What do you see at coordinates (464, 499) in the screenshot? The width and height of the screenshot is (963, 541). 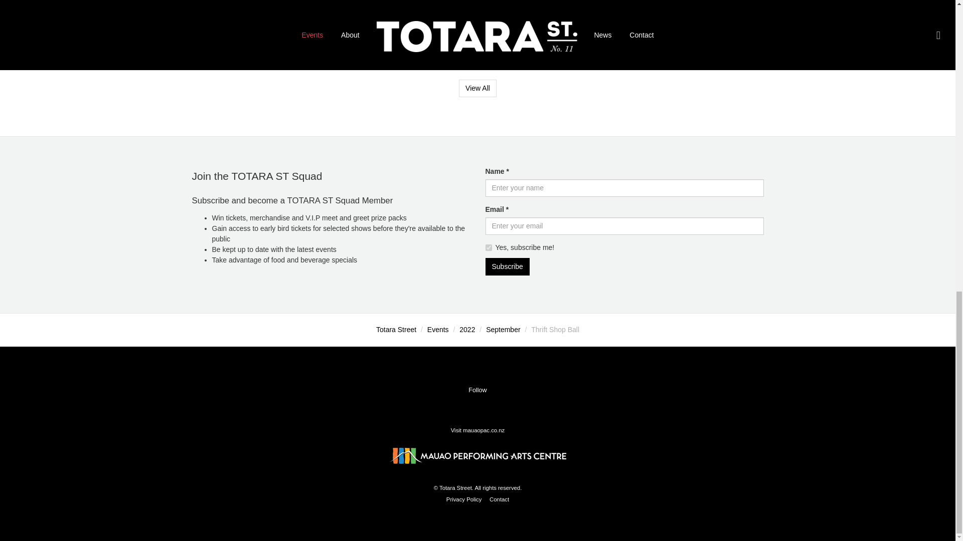 I see `Privacy Policy` at bounding box center [464, 499].